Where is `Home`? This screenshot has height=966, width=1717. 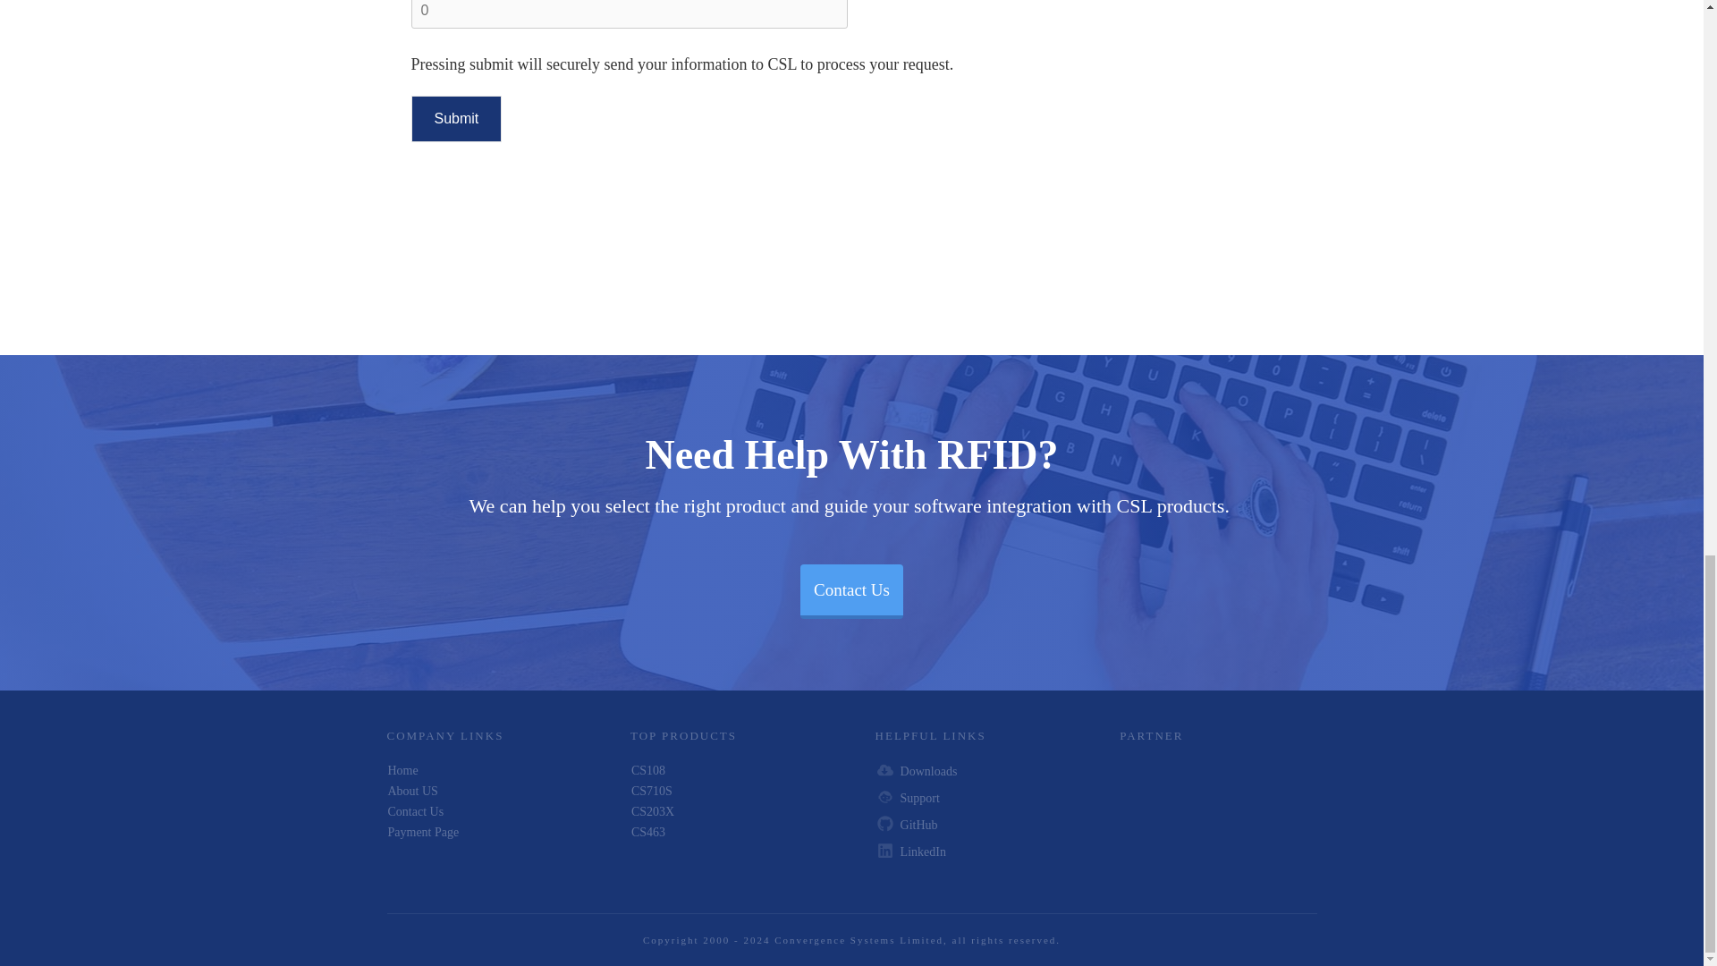 Home is located at coordinates (402, 771).